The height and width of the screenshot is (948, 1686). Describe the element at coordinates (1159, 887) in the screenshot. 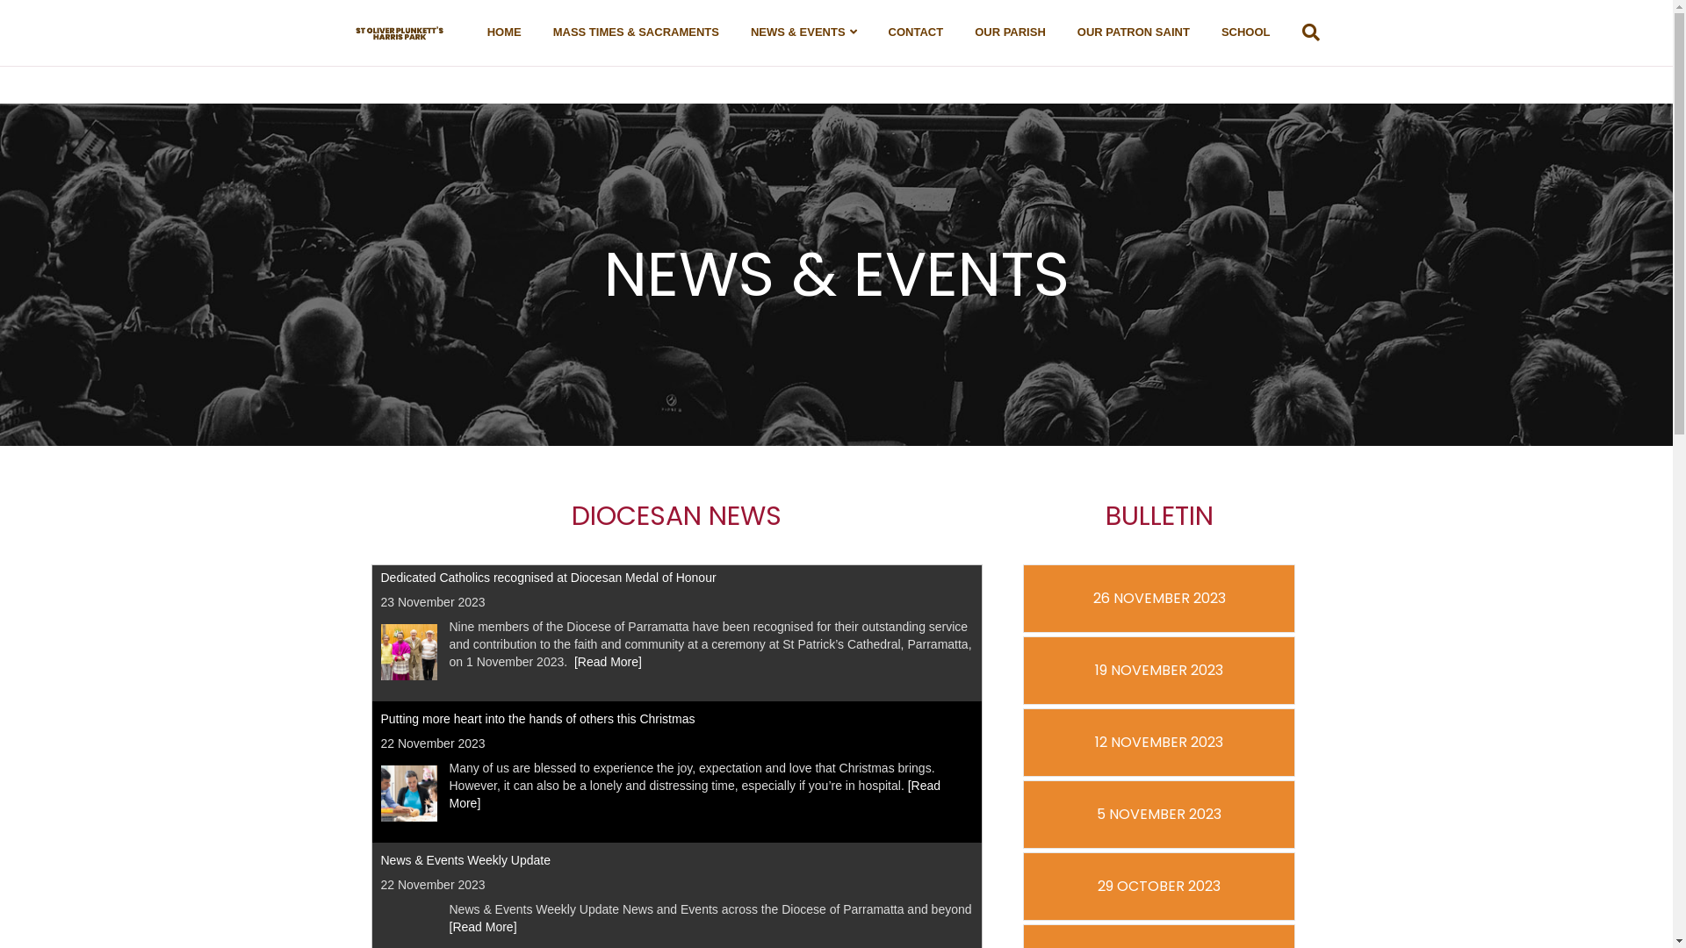

I see `29 OCTOBER 2023` at that location.